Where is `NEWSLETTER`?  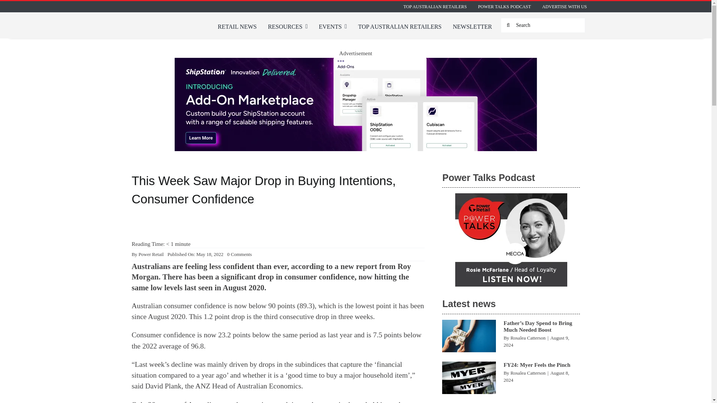
NEWSLETTER is located at coordinates (472, 27).